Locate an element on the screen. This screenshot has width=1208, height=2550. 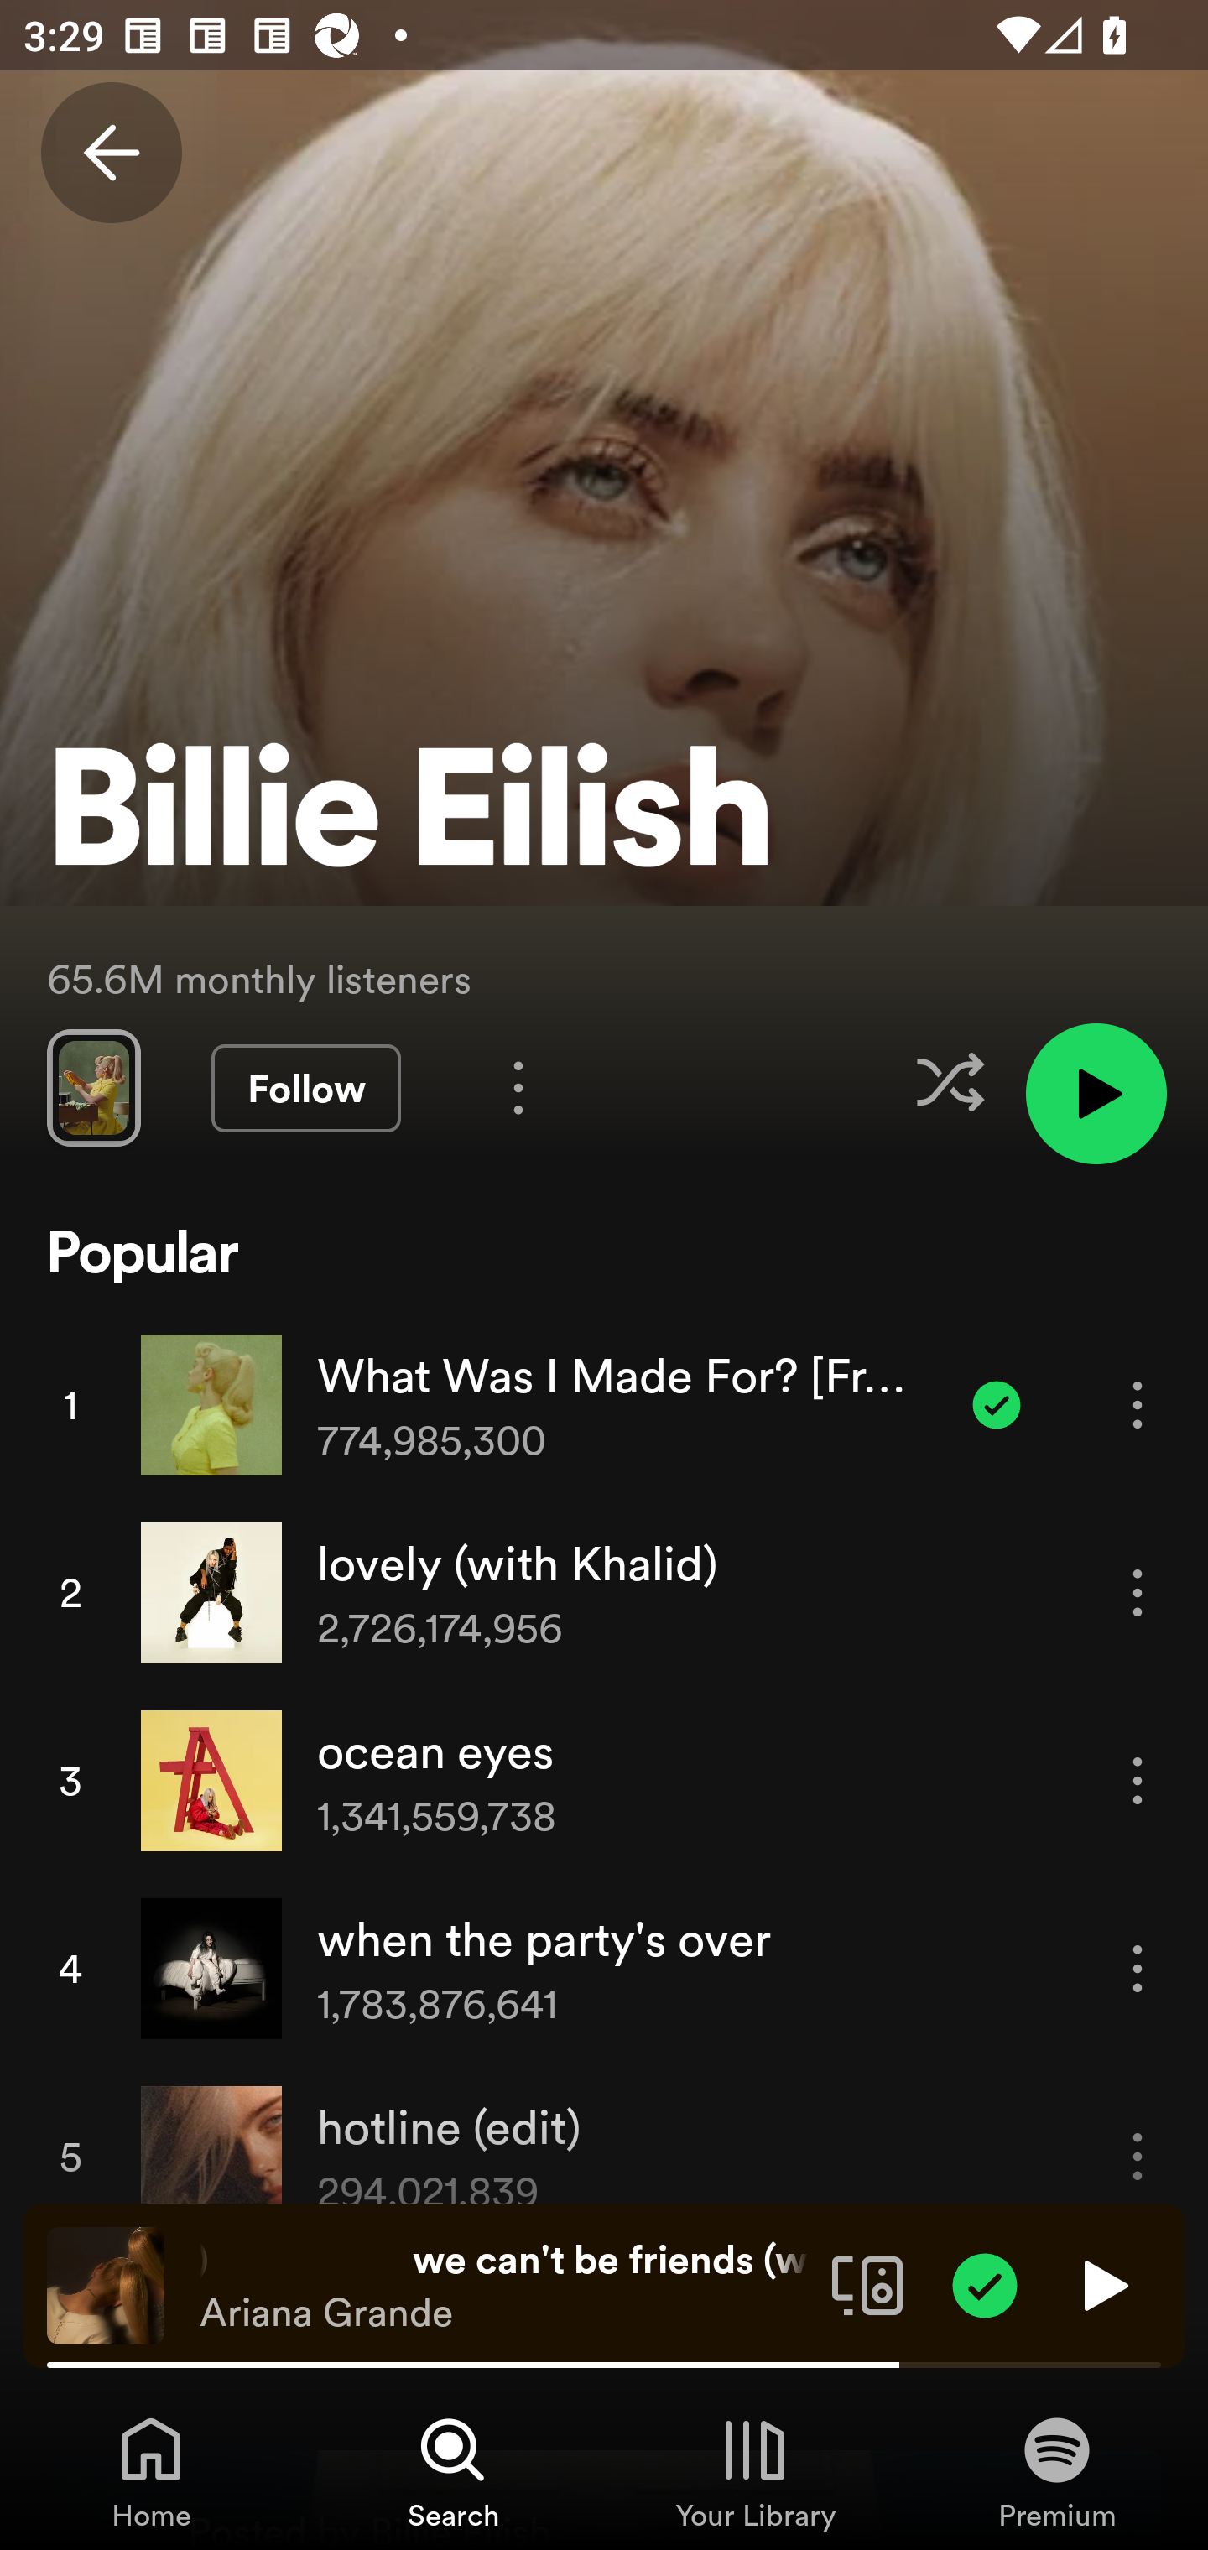
Back is located at coordinates (111, 153).